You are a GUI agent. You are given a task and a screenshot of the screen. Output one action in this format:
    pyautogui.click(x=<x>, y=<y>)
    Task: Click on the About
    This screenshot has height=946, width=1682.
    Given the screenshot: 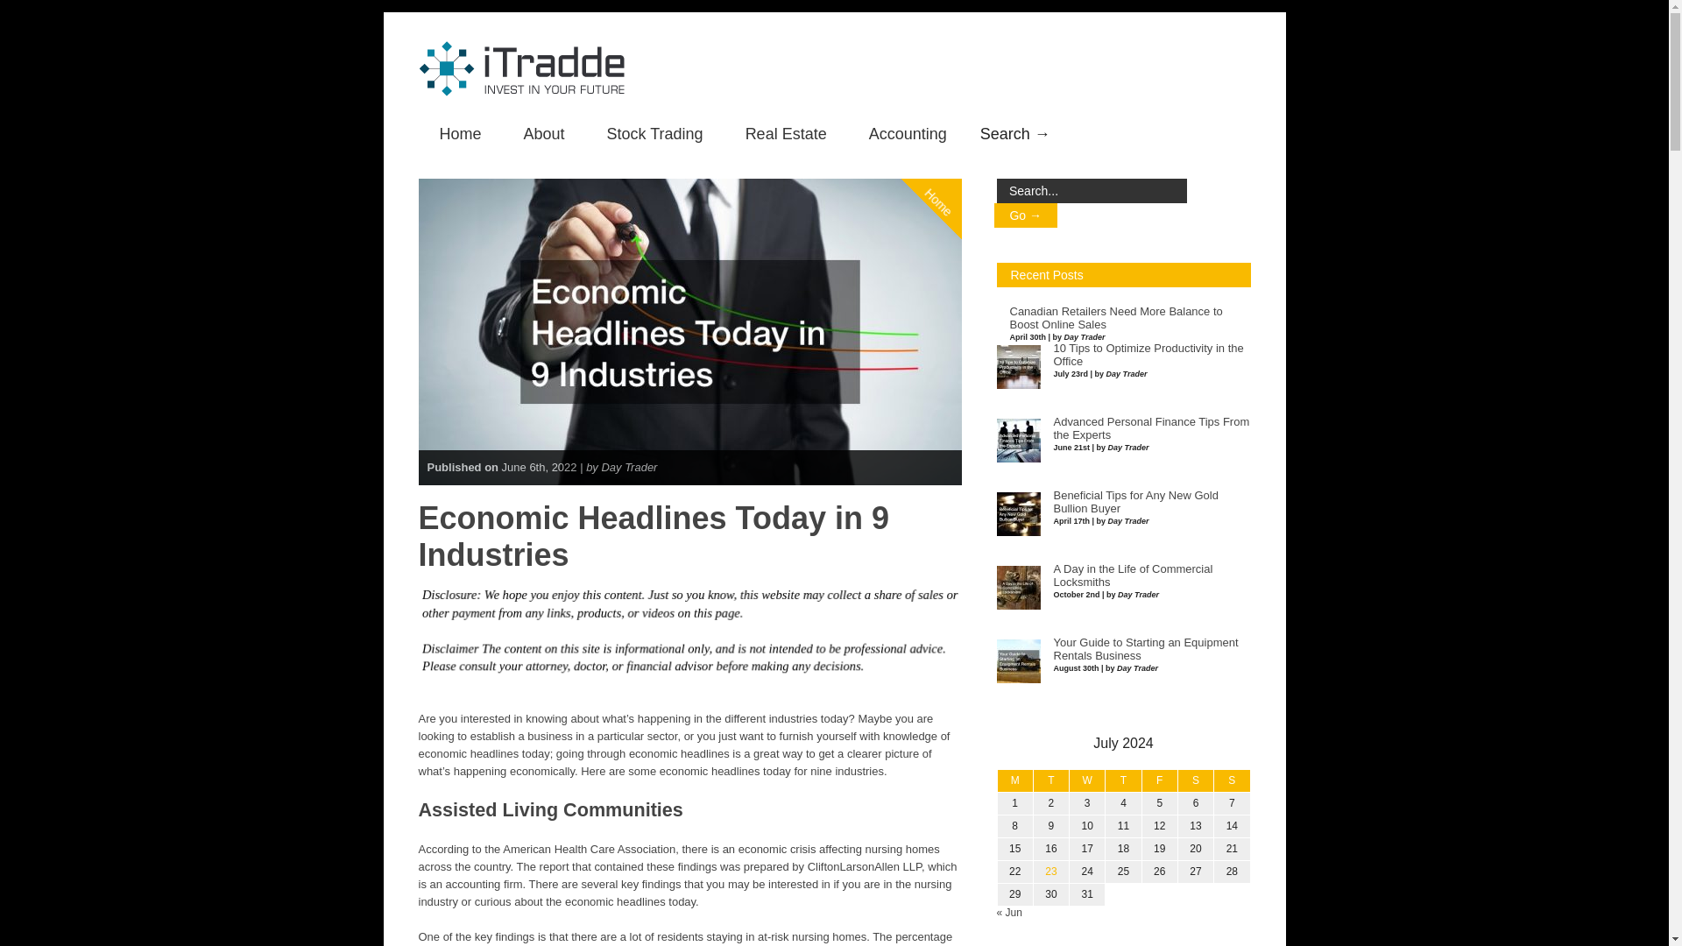 What is the action you would take?
    pyautogui.click(x=544, y=135)
    